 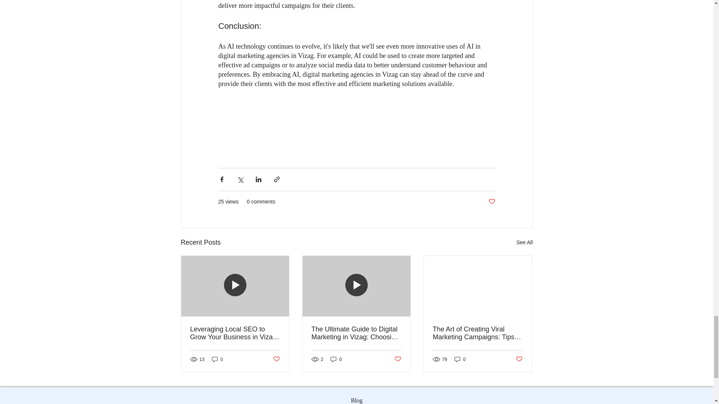 What do you see at coordinates (519, 359) in the screenshot?
I see `Post not marked as liked` at bounding box center [519, 359].